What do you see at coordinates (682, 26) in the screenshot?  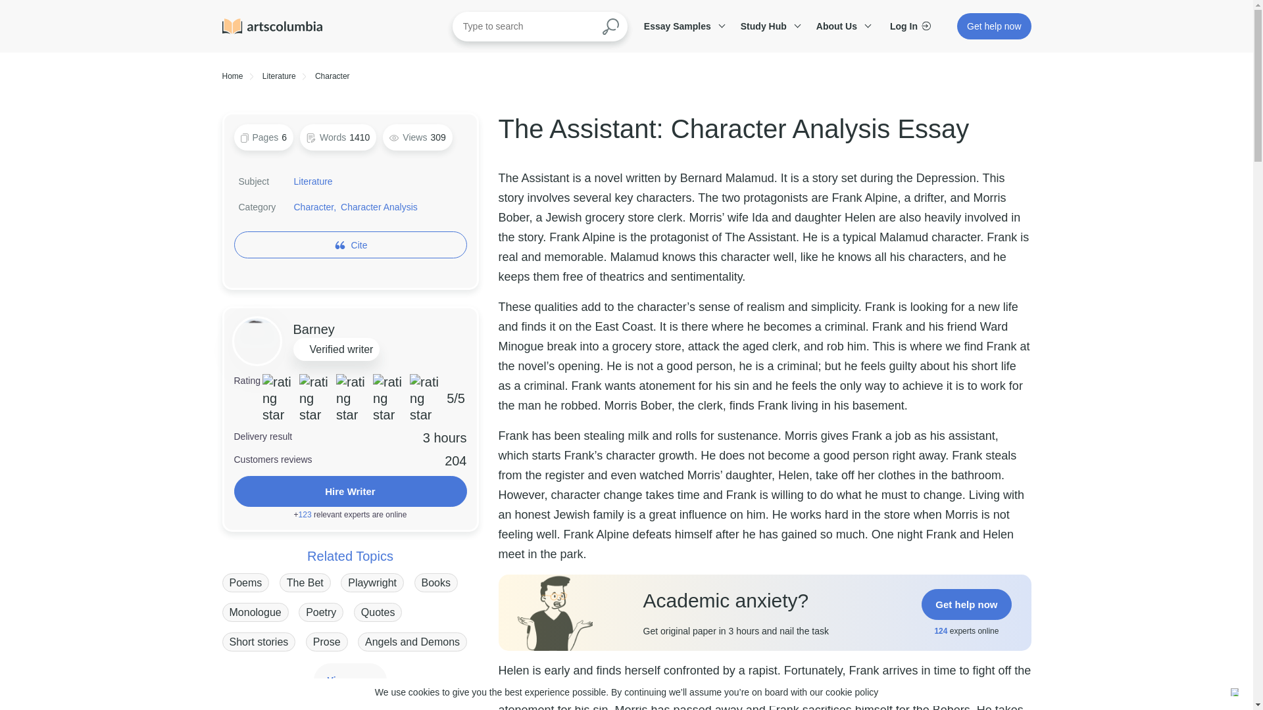 I see `Essay Samples` at bounding box center [682, 26].